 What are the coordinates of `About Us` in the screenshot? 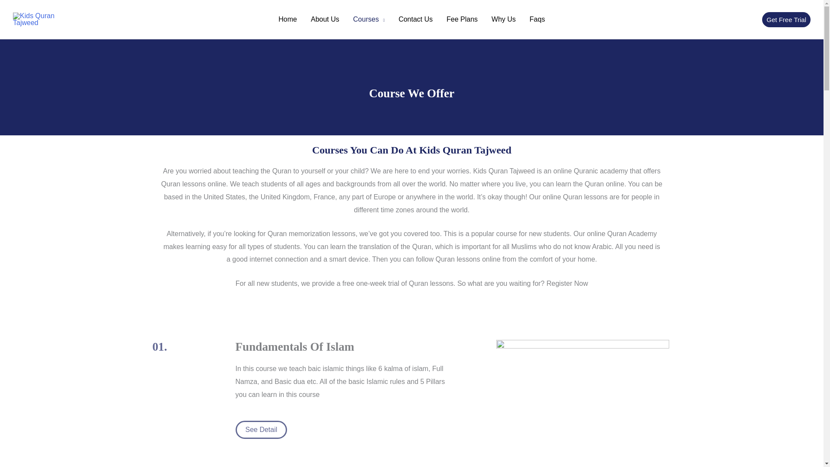 It's located at (325, 19).